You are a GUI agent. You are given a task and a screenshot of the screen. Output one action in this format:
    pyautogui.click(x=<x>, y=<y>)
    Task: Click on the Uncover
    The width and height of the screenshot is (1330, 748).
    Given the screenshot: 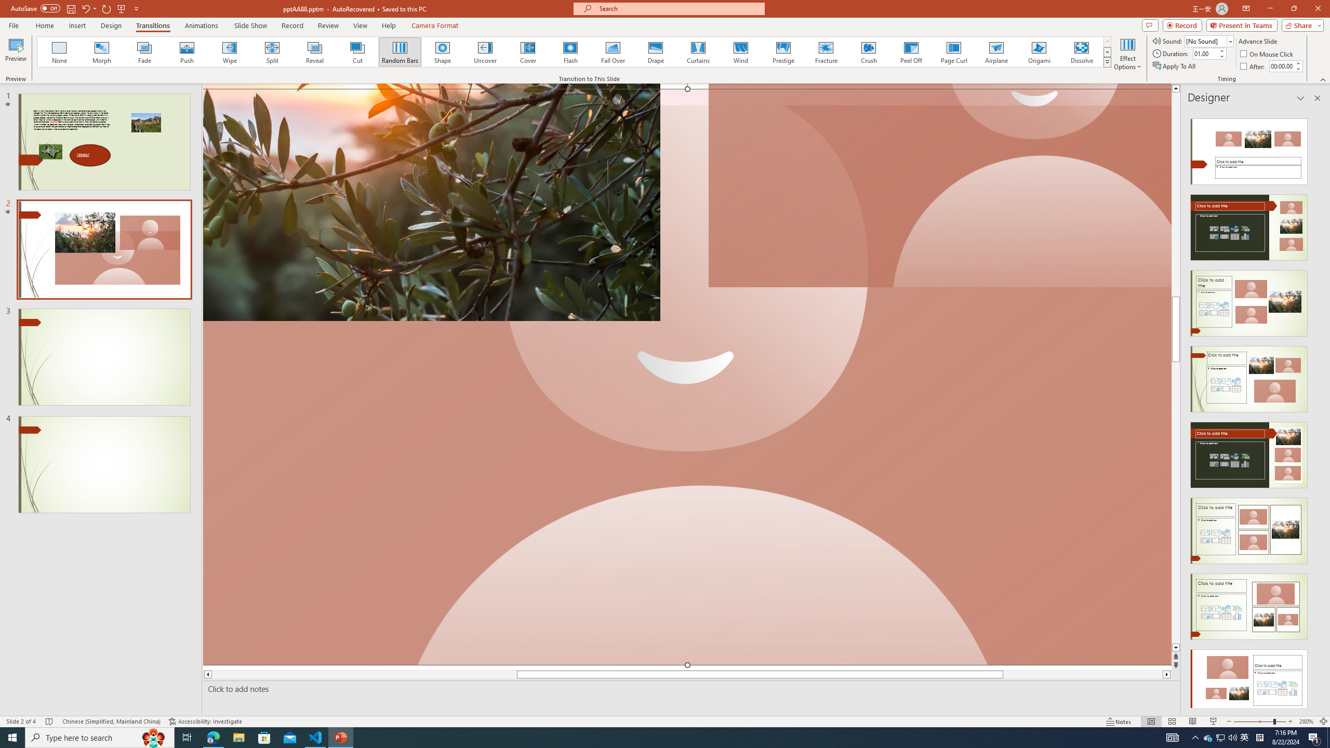 What is the action you would take?
    pyautogui.click(x=485, y=52)
    